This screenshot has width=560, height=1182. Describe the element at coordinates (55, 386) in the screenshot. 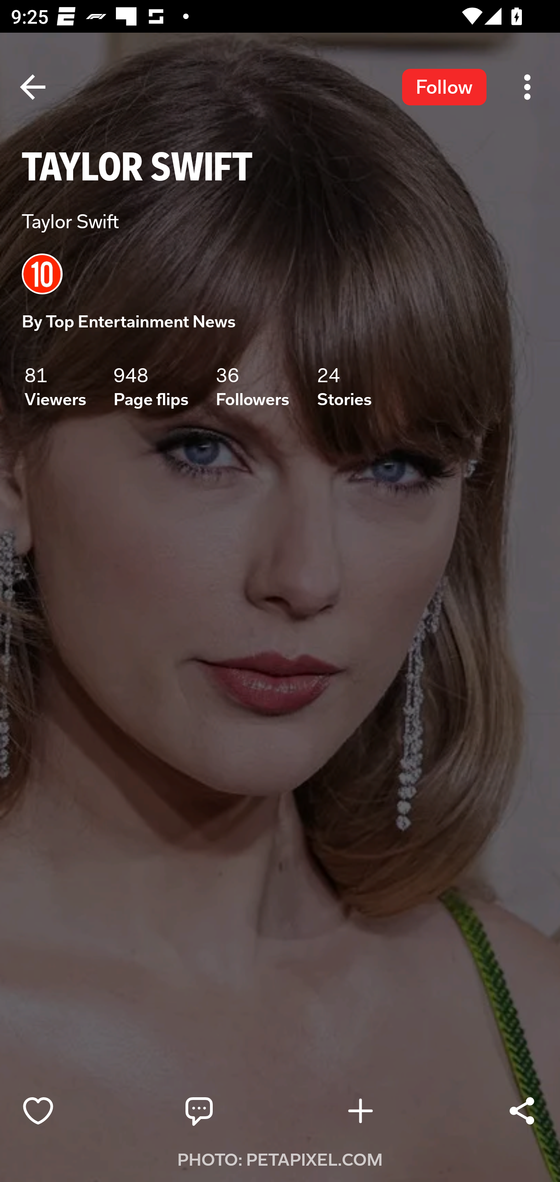

I see `81 Viewers` at that location.